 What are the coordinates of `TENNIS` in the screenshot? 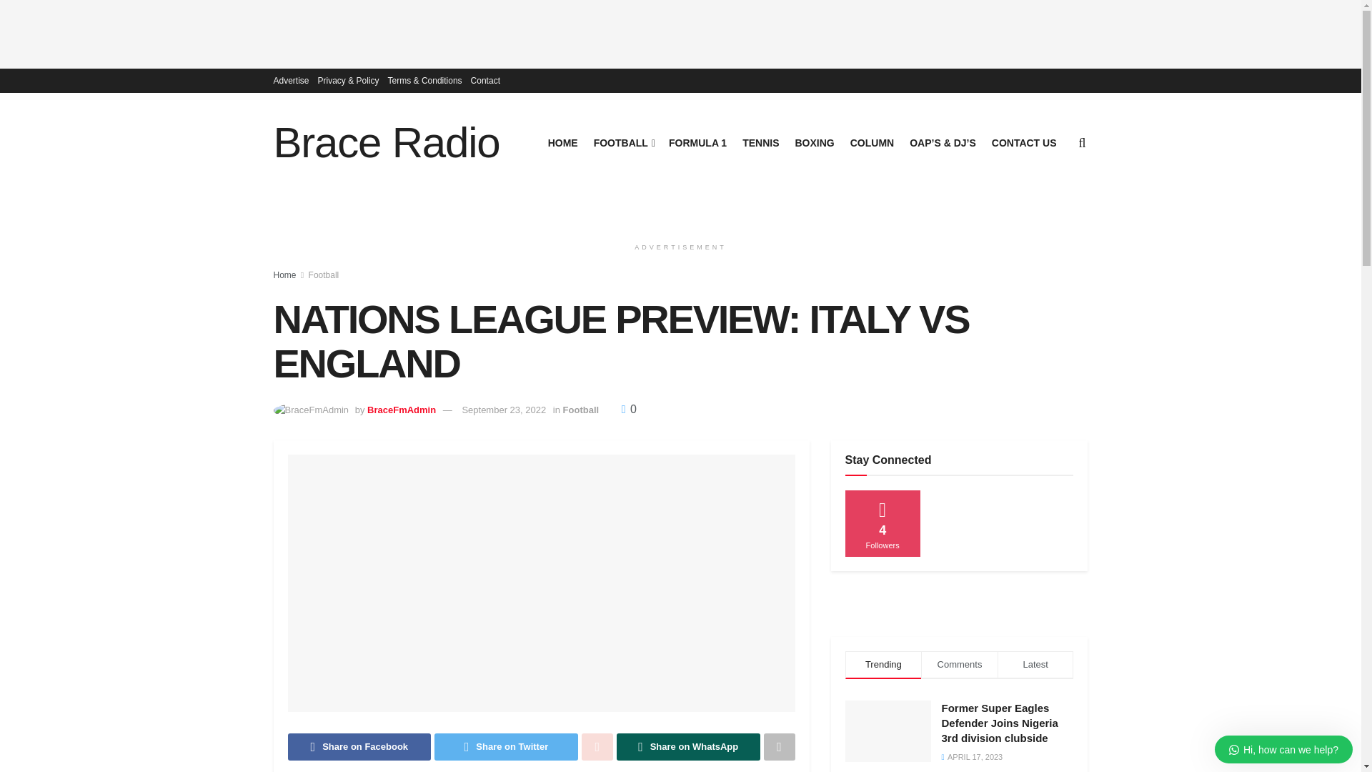 It's located at (760, 142).